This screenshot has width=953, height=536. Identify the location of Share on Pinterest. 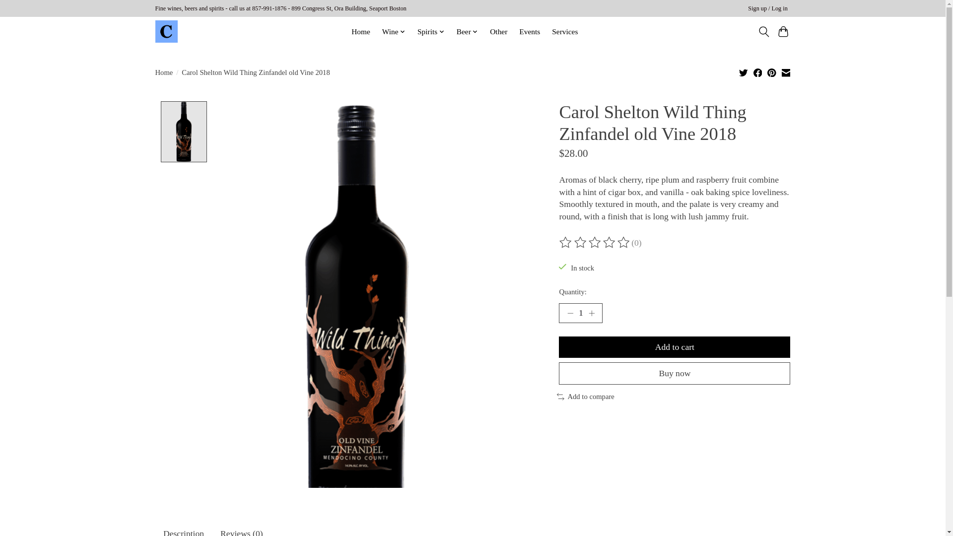
(771, 72).